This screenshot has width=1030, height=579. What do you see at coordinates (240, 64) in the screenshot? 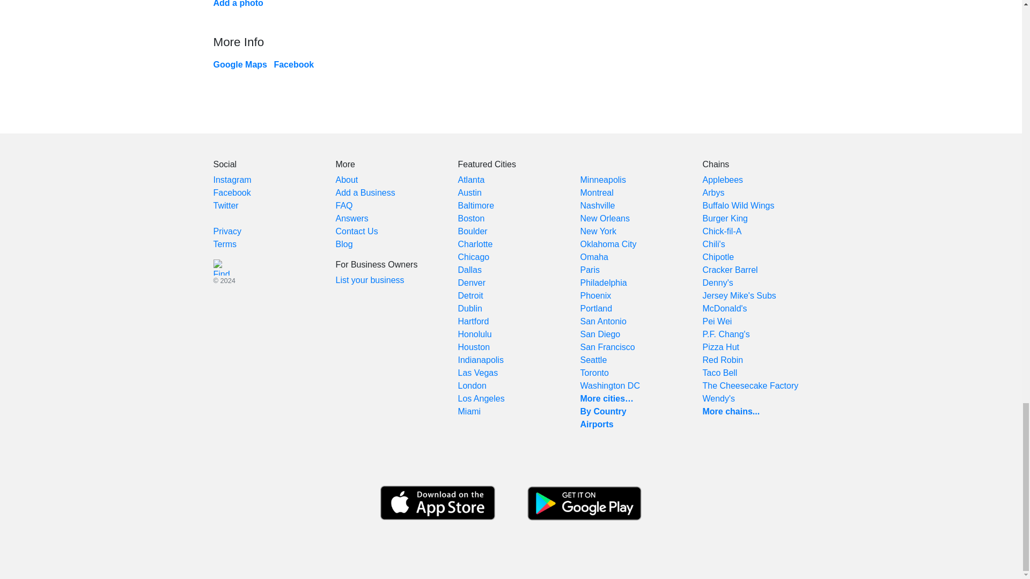
I see `Google Maps` at bounding box center [240, 64].